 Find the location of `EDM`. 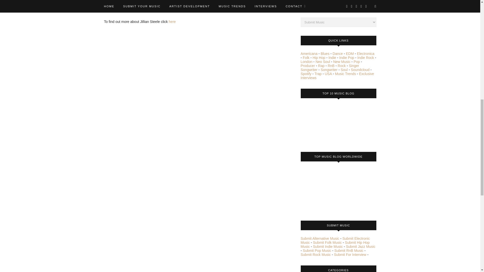

EDM is located at coordinates (350, 54).